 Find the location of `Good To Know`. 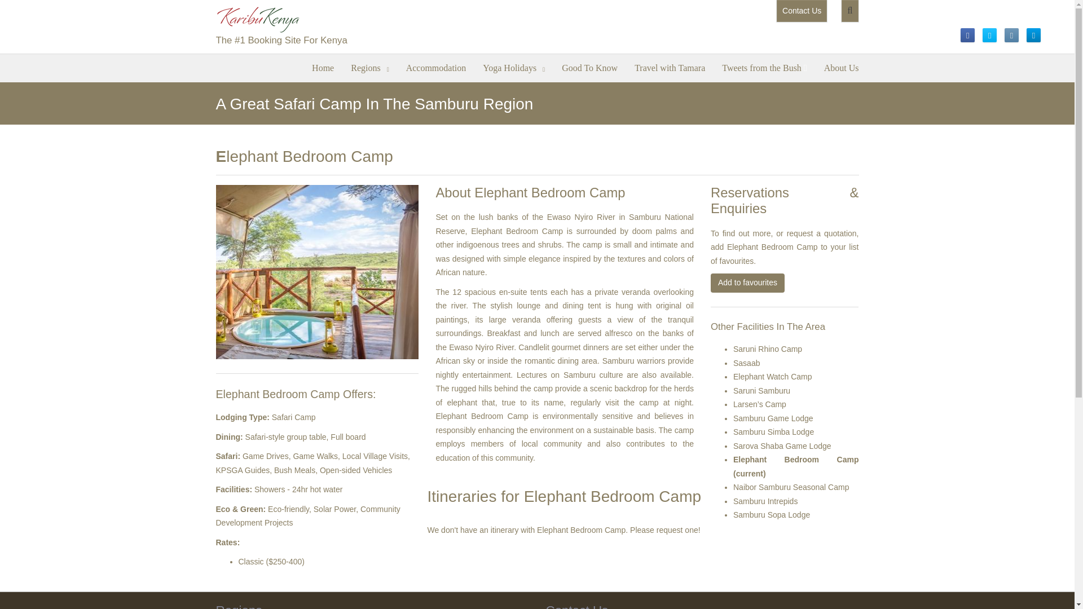

Good To Know is located at coordinates (589, 67).